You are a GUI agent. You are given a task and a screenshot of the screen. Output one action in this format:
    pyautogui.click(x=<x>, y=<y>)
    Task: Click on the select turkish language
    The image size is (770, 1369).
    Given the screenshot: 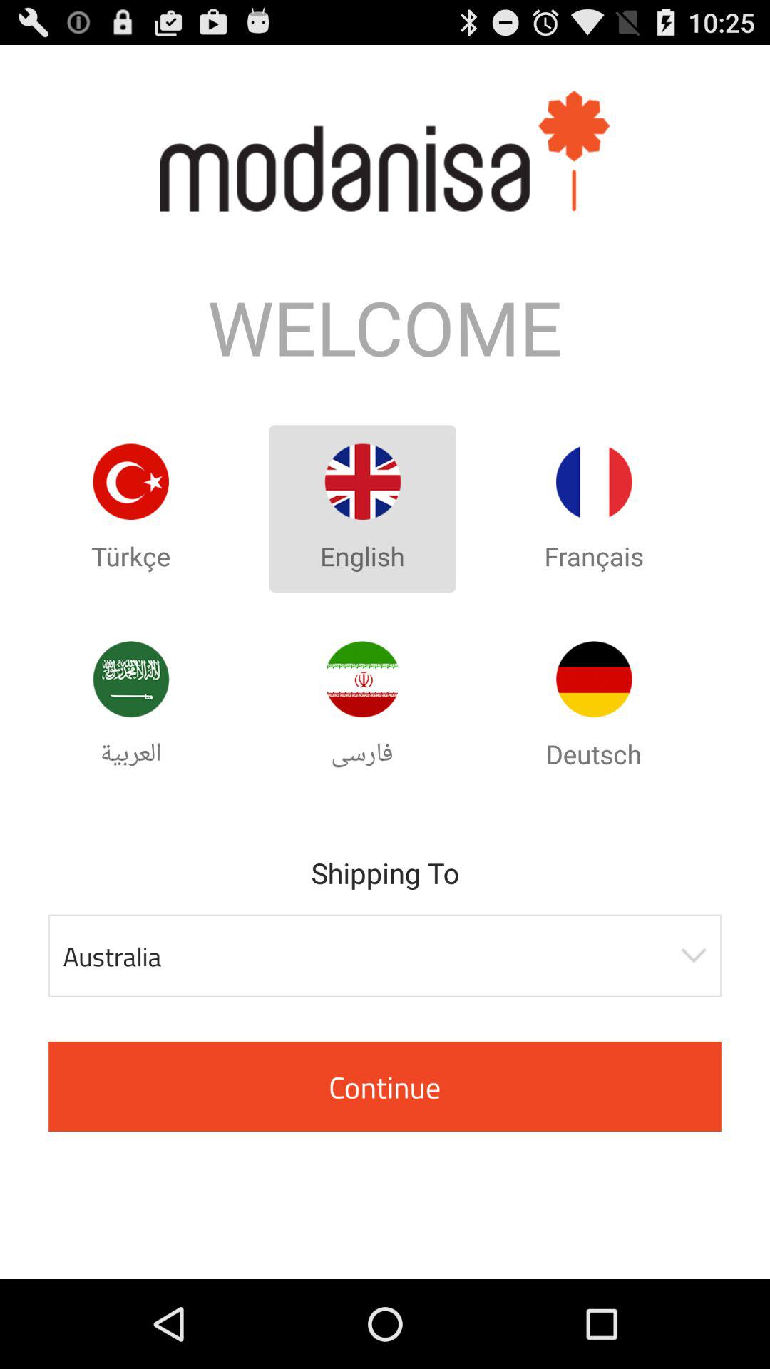 What is the action you would take?
    pyautogui.click(x=130, y=482)
    